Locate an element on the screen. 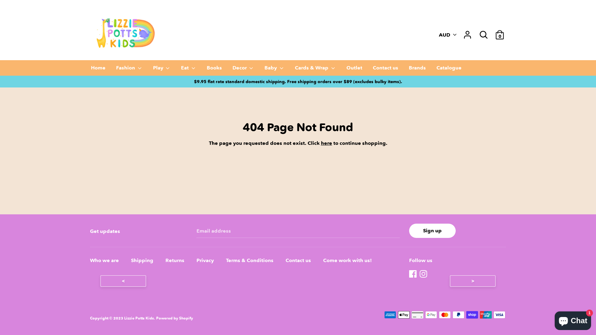  Brands is located at coordinates (417, 70).